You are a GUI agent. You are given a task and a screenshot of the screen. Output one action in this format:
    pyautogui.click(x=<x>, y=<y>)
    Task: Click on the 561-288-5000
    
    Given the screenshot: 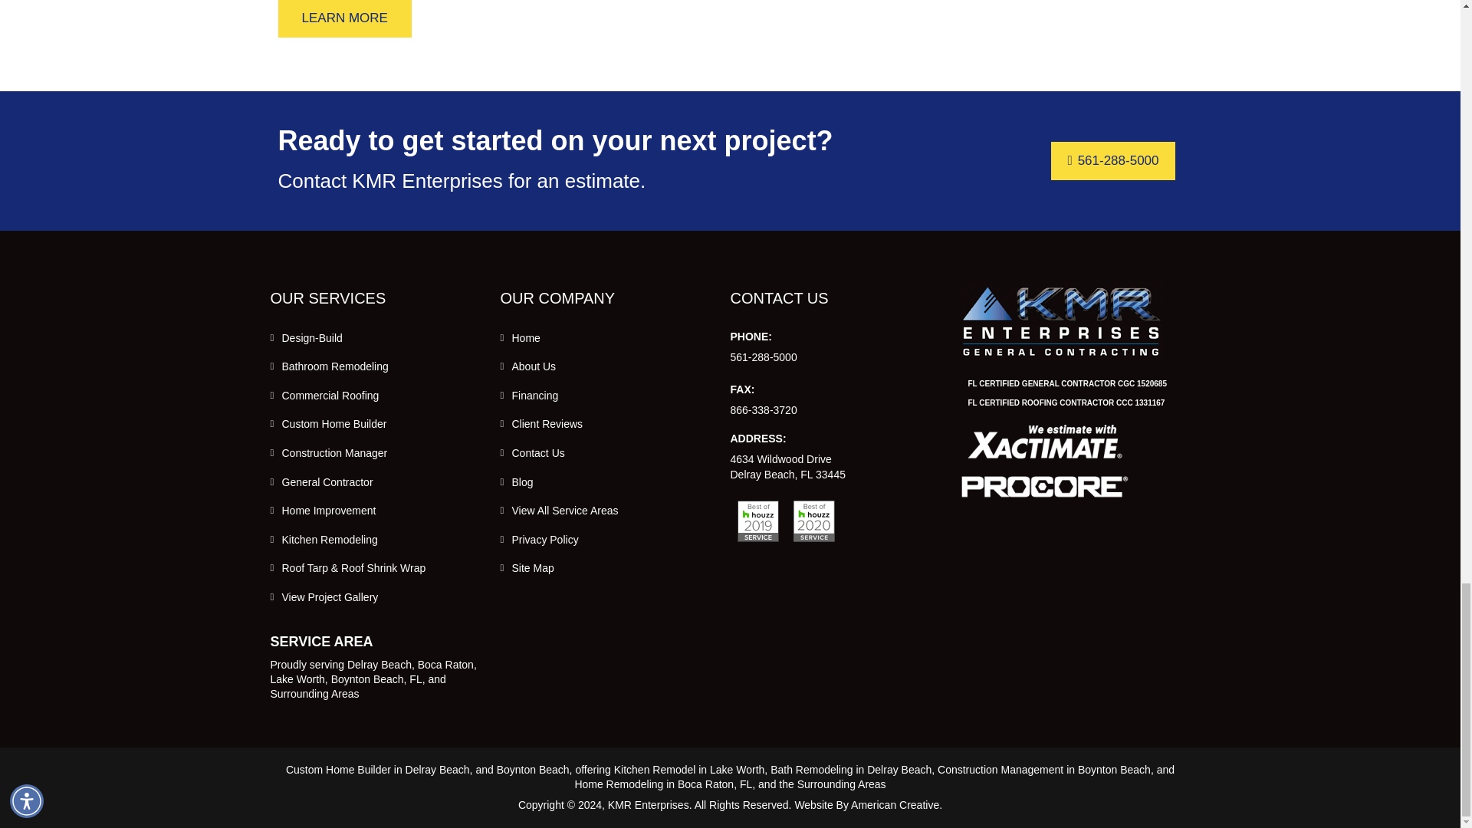 What is the action you would take?
    pyautogui.click(x=1112, y=161)
    